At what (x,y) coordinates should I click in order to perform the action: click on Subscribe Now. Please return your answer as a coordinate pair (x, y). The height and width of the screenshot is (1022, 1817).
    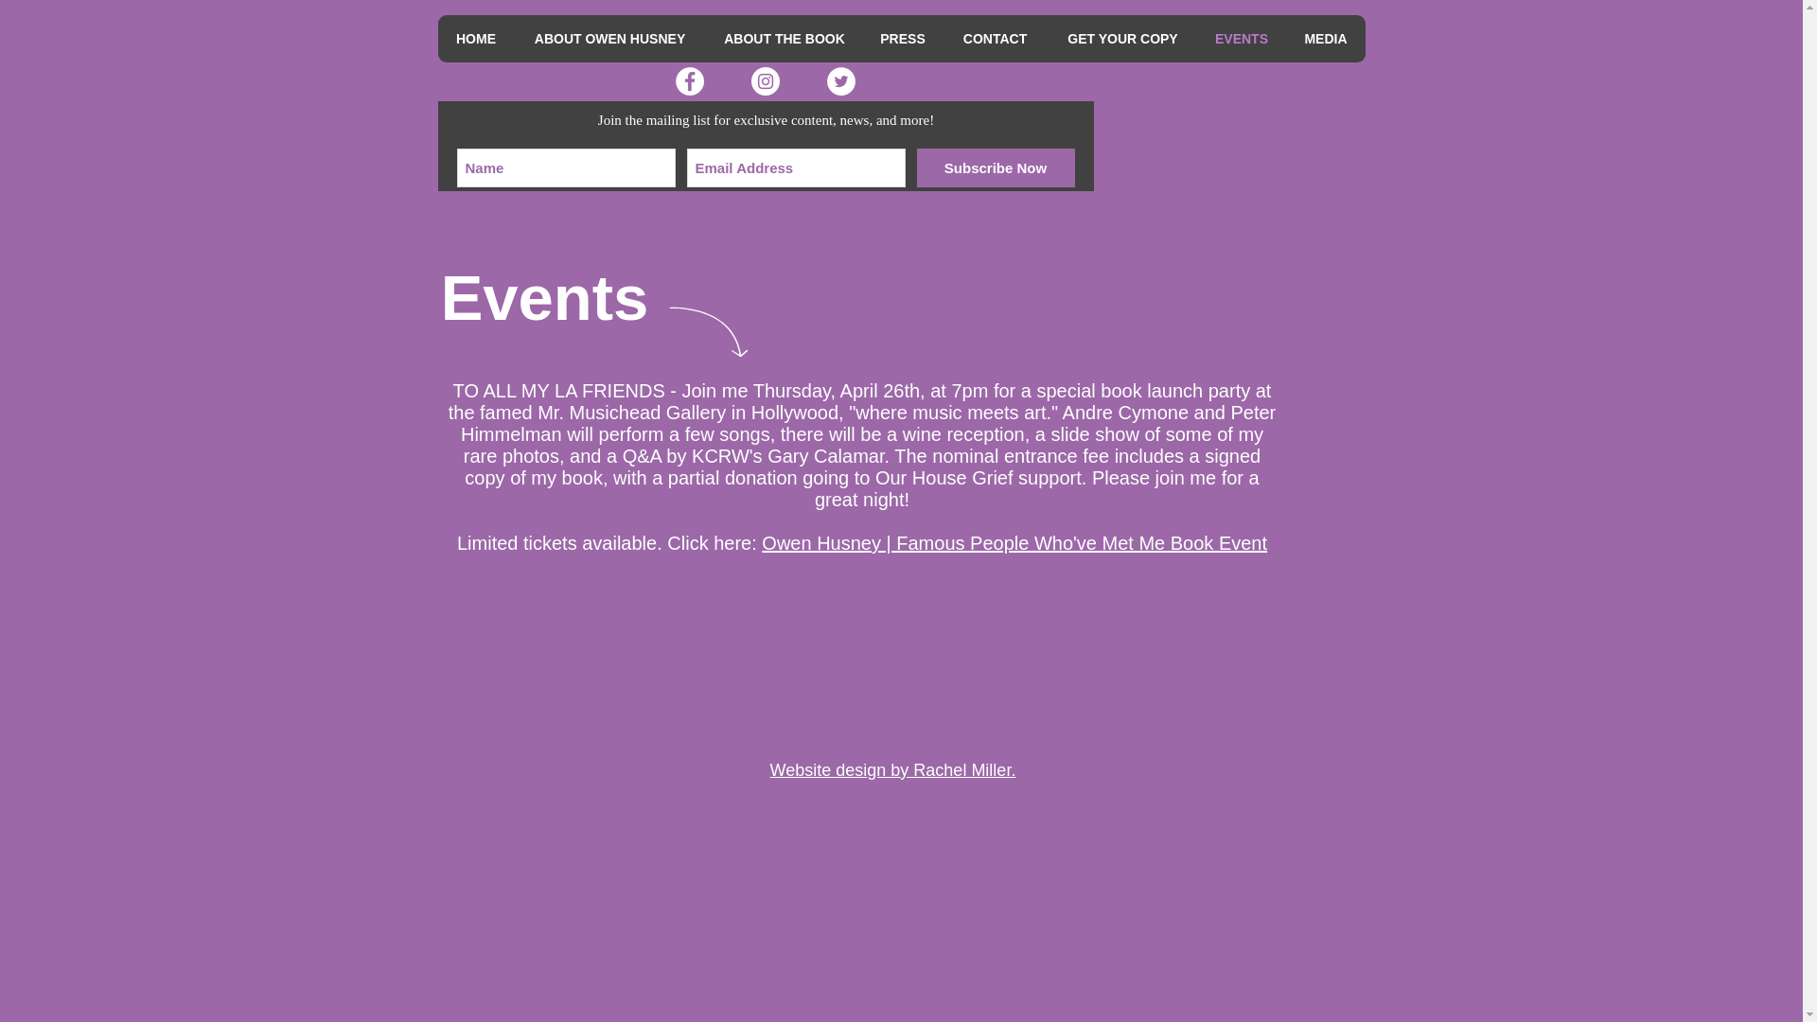
    Looking at the image, I should click on (994, 167).